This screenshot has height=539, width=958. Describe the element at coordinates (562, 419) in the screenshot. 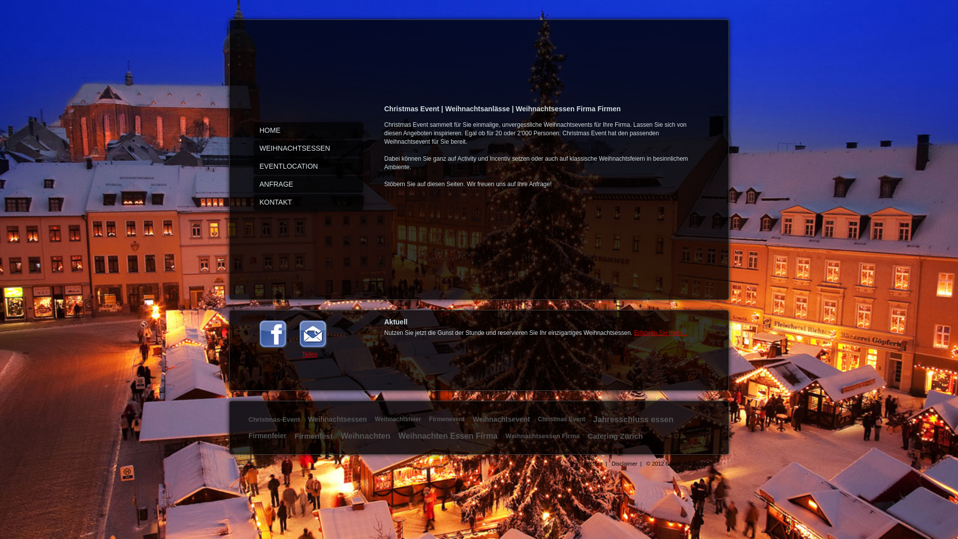

I see `Christmas Event` at that location.